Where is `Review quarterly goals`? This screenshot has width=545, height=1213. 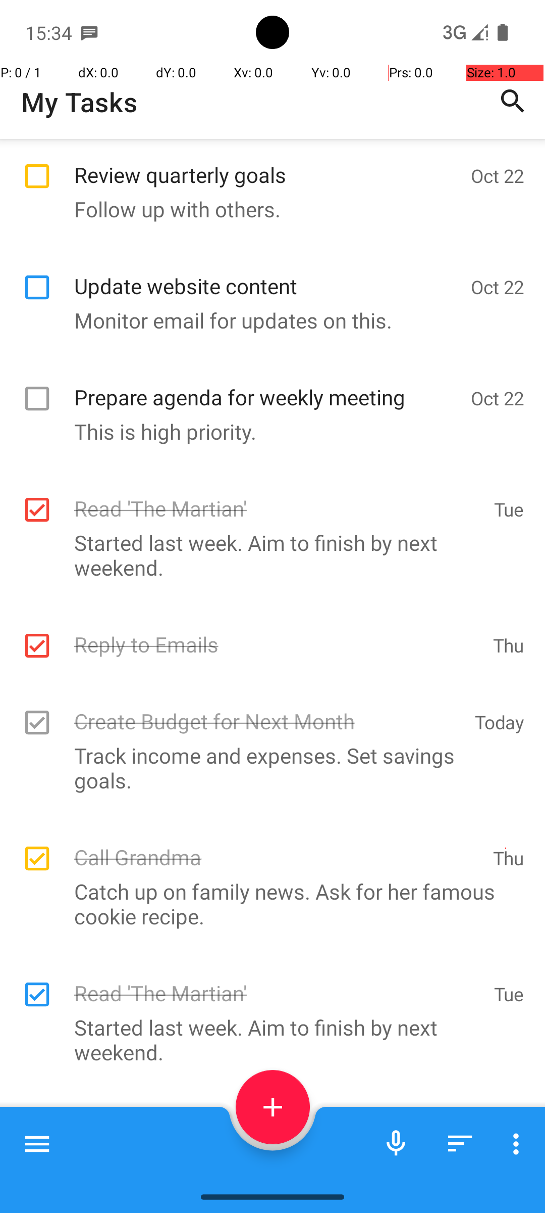 Review quarterly goals is located at coordinates (267, 164).